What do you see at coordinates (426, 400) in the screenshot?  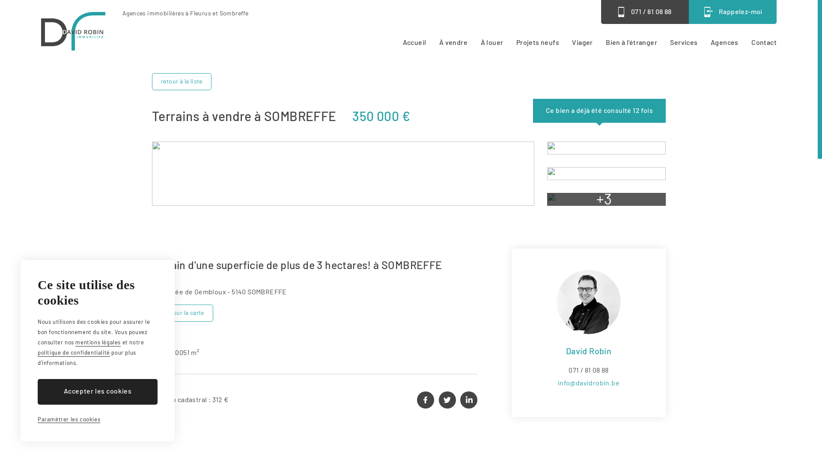 I see `Facebook` at bounding box center [426, 400].